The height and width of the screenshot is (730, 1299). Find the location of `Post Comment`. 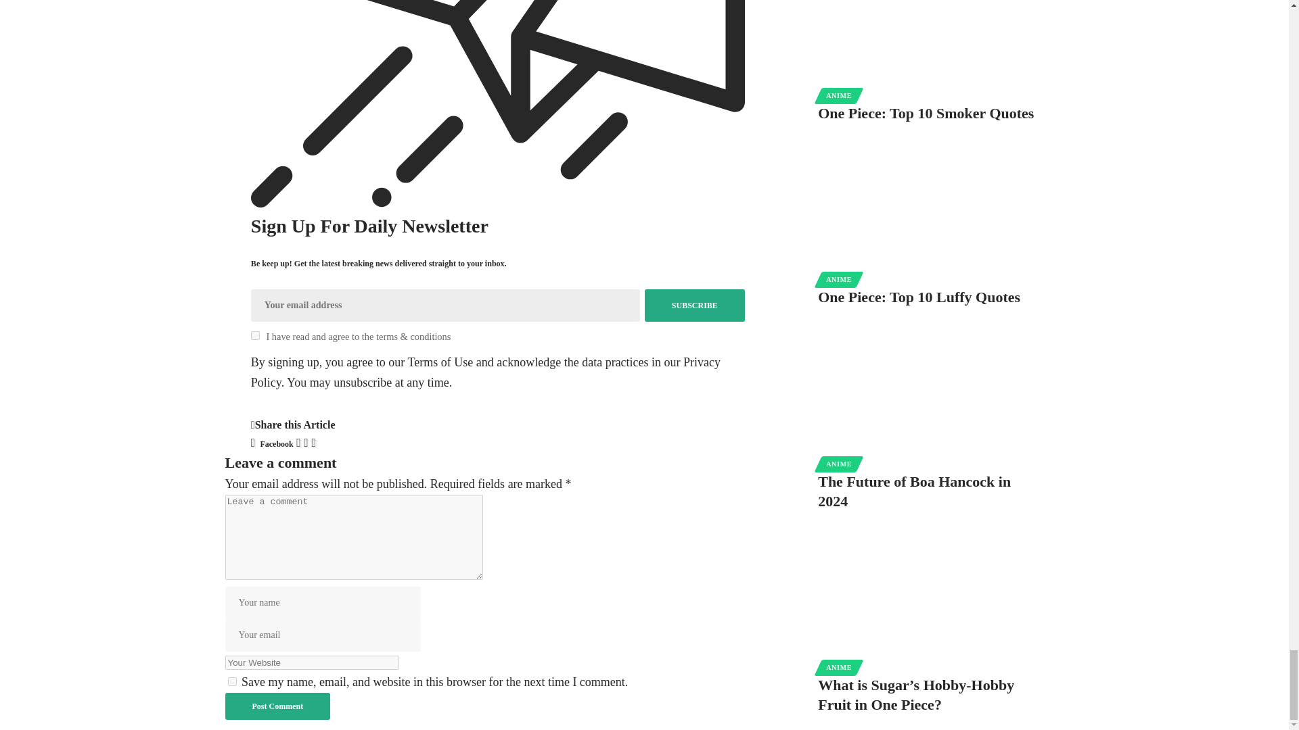

Post Comment is located at coordinates (277, 706).